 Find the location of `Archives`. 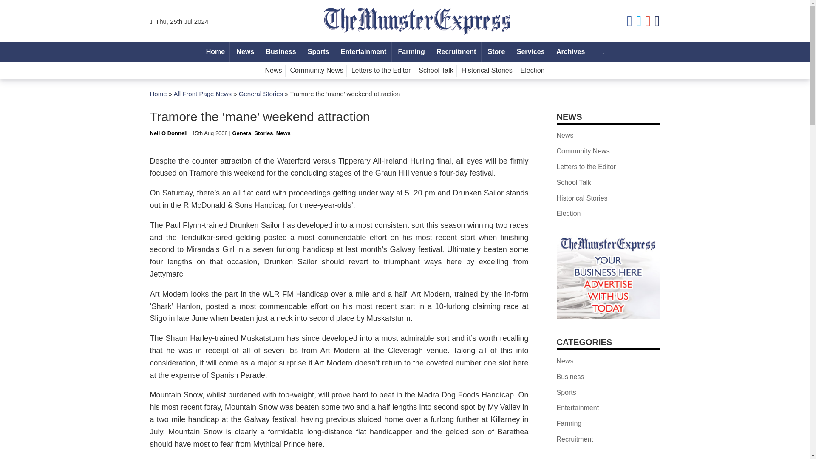

Archives is located at coordinates (570, 52).